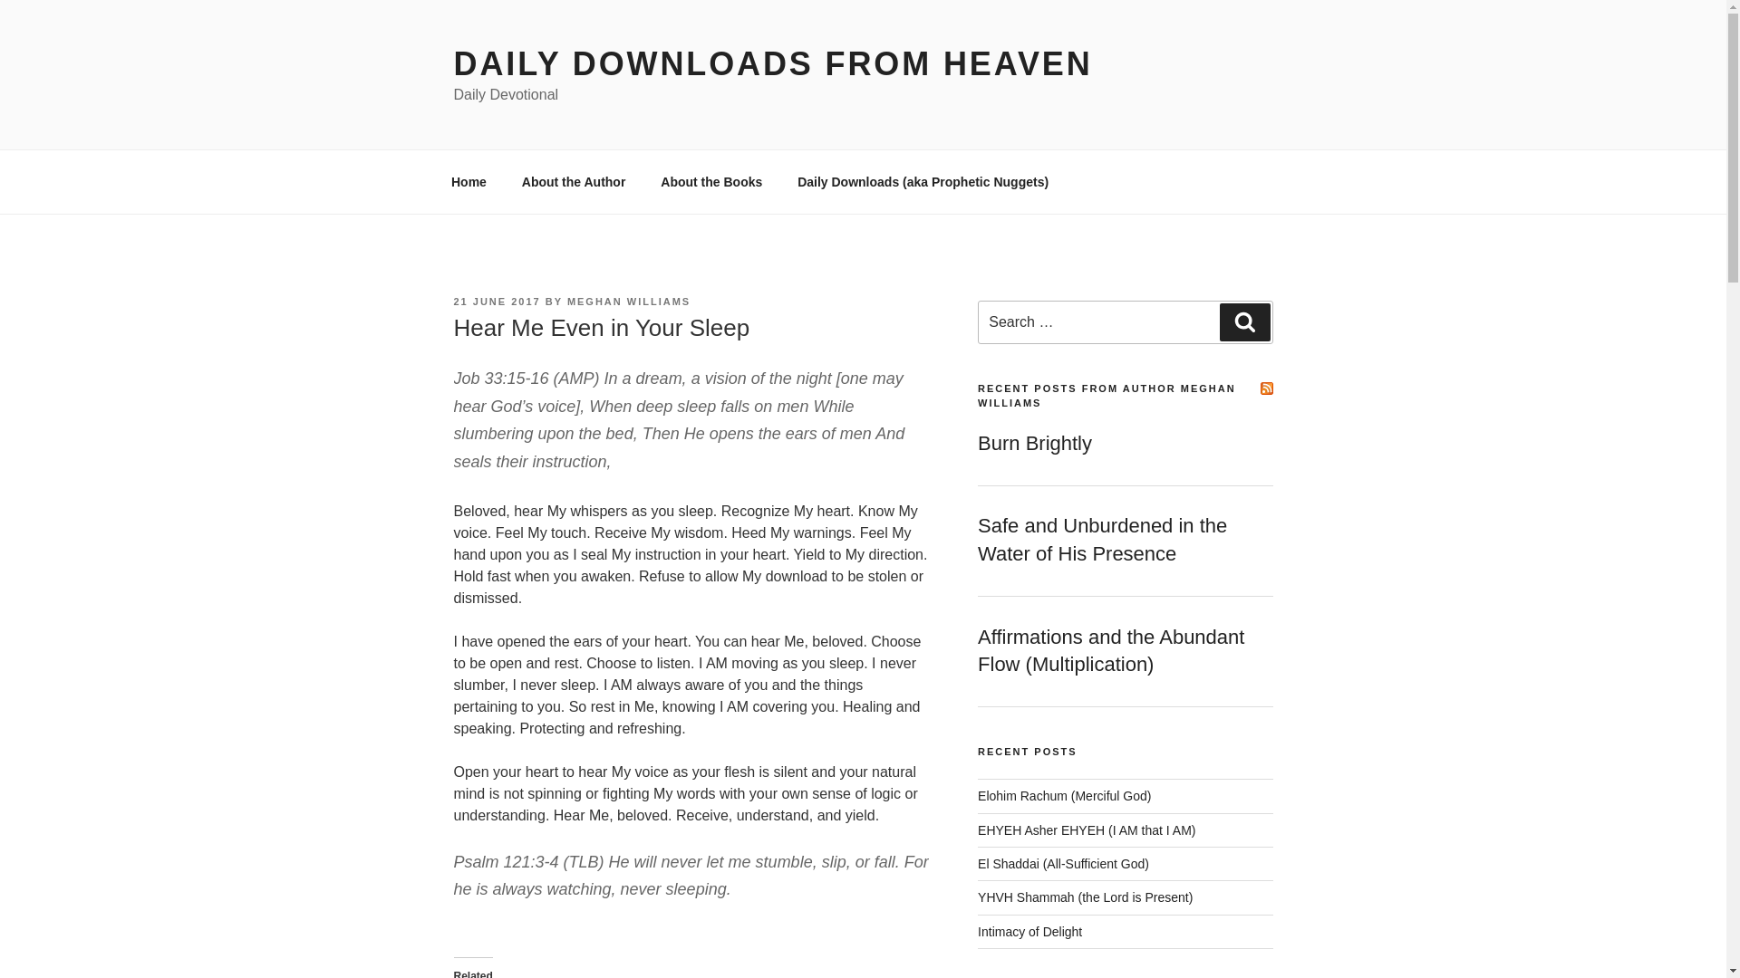 The image size is (1740, 978). What do you see at coordinates (772, 63) in the screenshot?
I see `DAILY DOWNLOADS FROM HEAVEN` at bounding box center [772, 63].